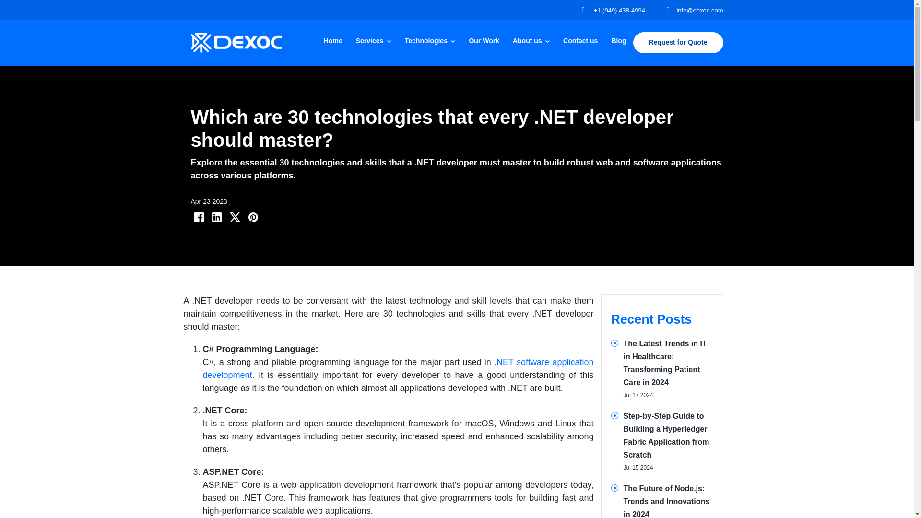  Describe the element at coordinates (484, 40) in the screenshot. I see `Our Work` at that location.